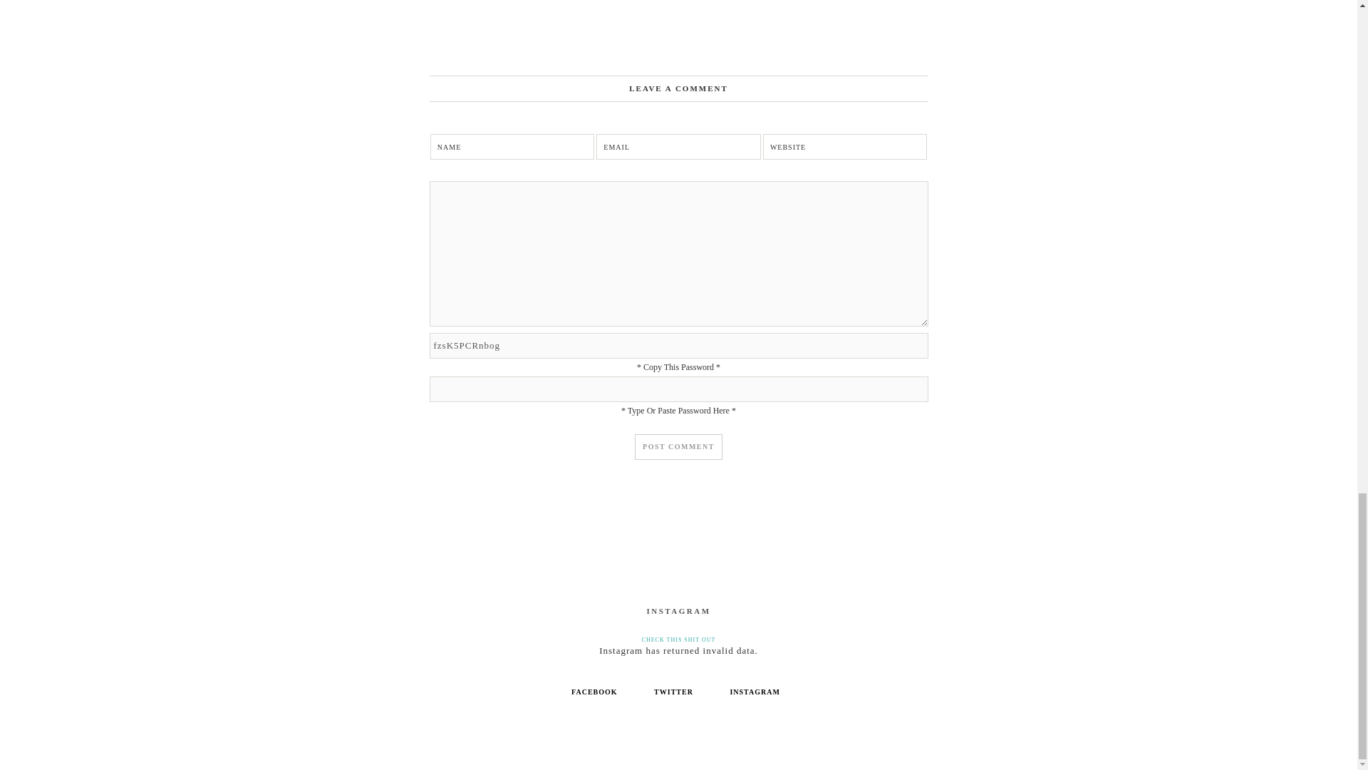 The image size is (1368, 770). I want to click on FACEBOOK, so click(594, 692).